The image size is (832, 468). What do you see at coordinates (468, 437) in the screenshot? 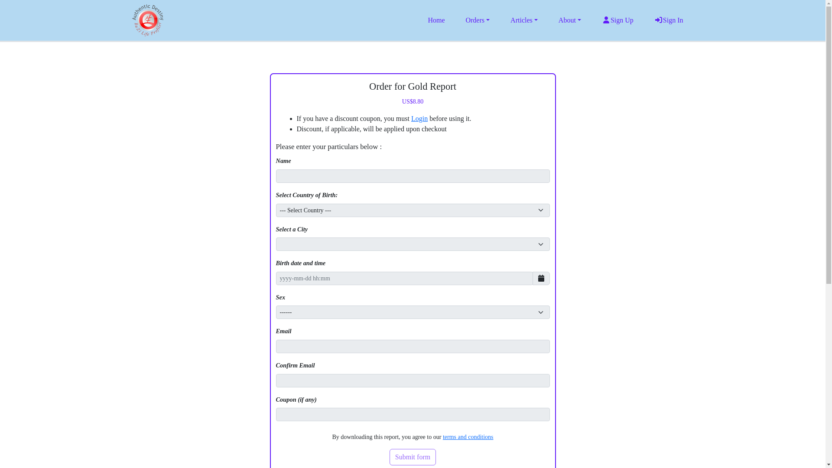
I see `terms and conditions` at bounding box center [468, 437].